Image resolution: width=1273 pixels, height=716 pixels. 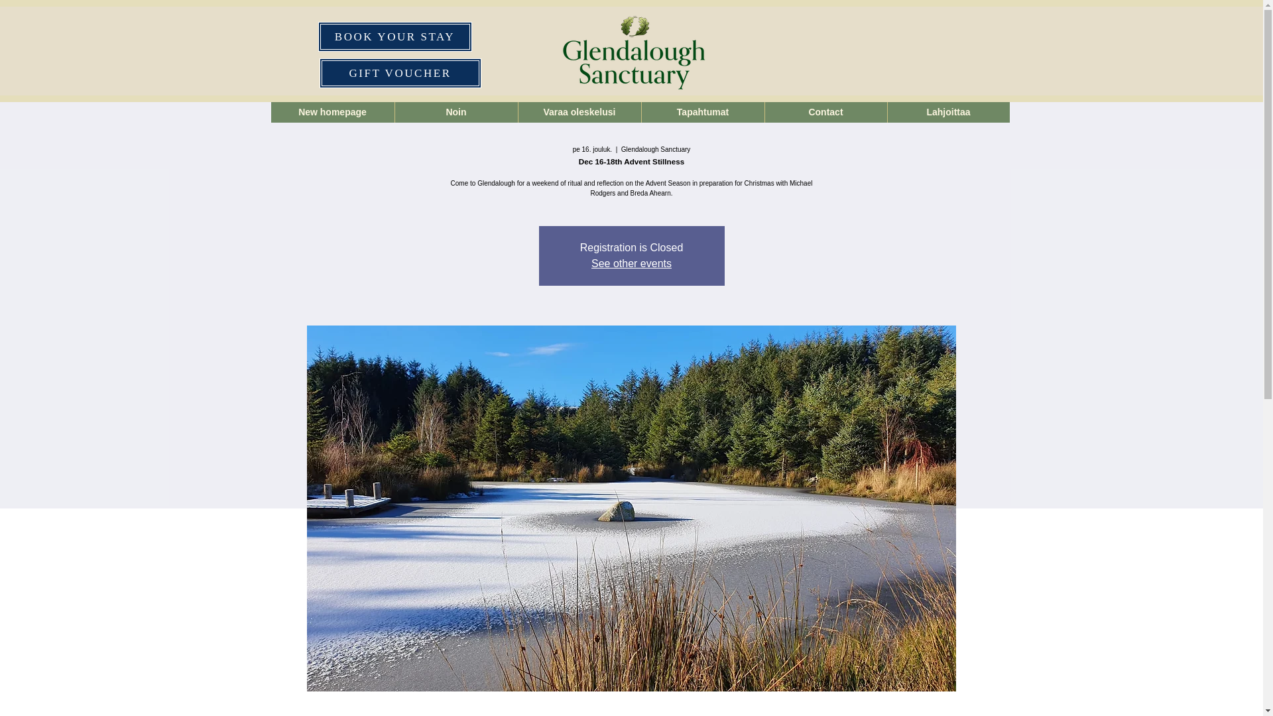 What do you see at coordinates (631, 263) in the screenshot?
I see `See other events` at bounding box center [631, 263].